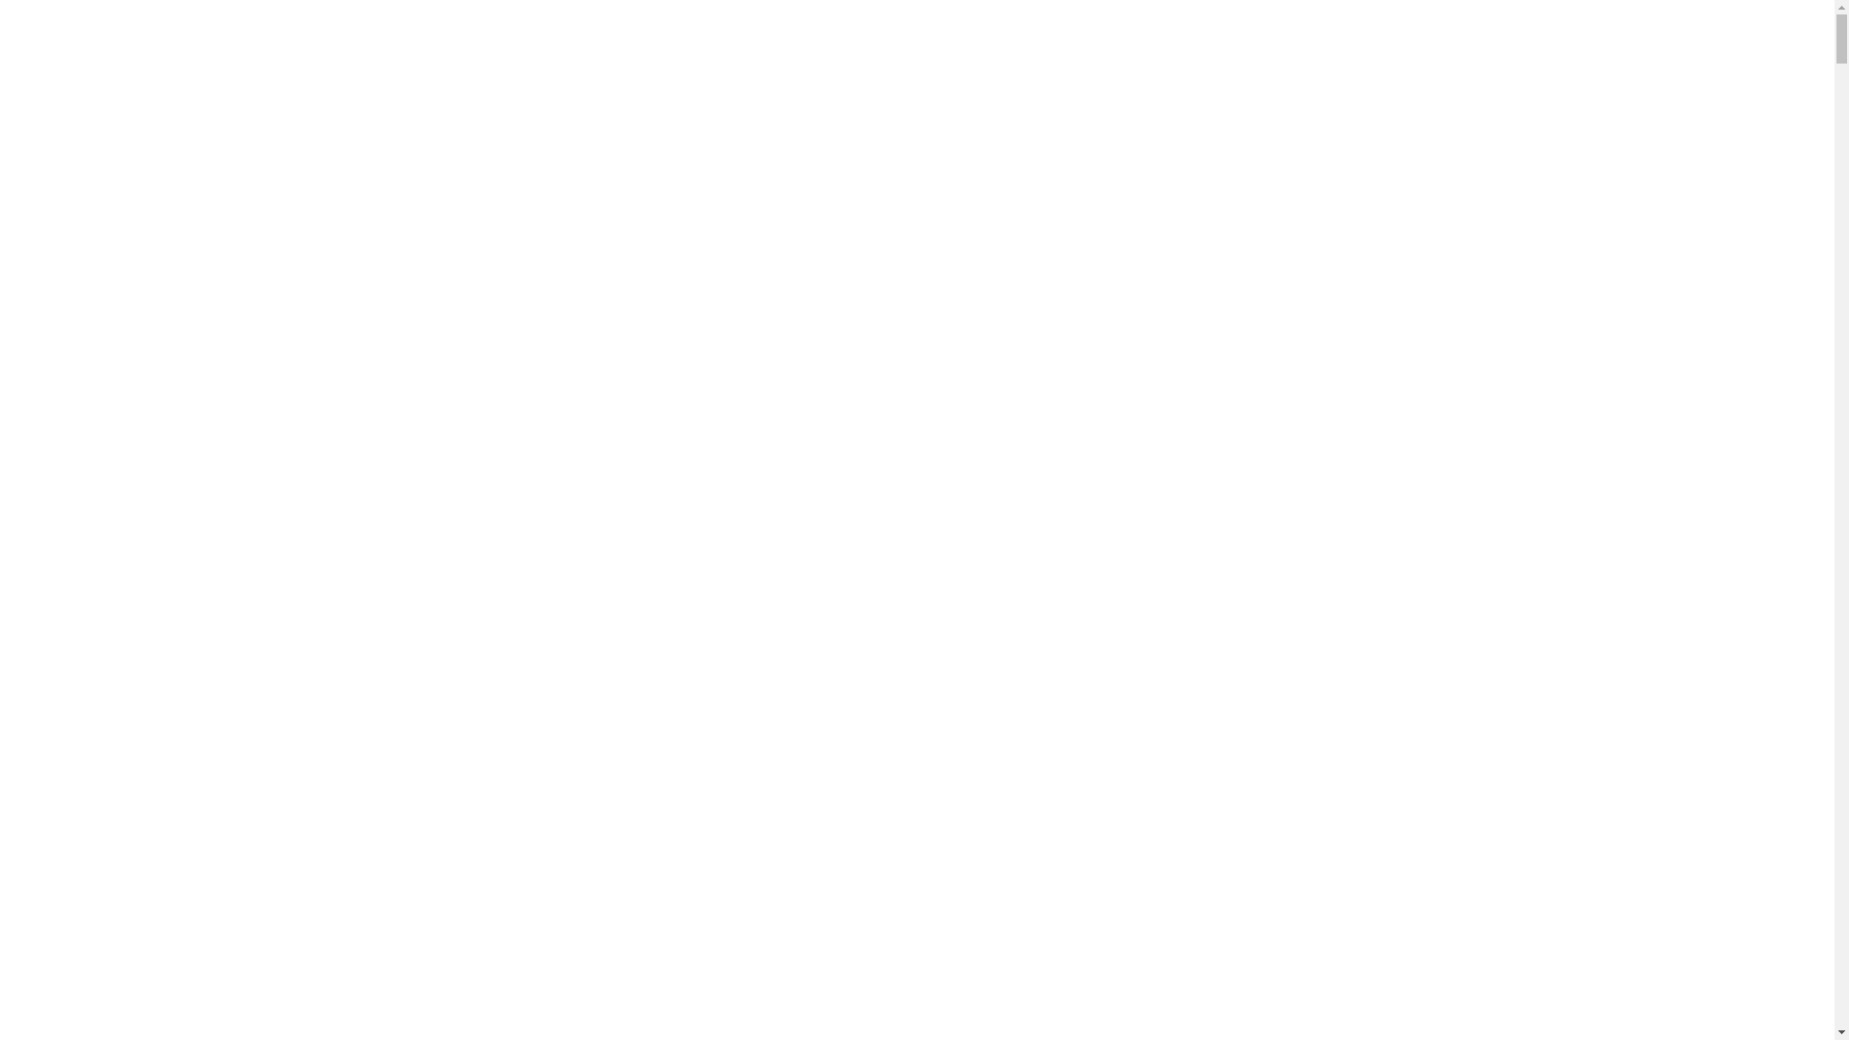 This screenshot has width=1849, height=1040. I want to click on Buy, so click(699, 50).